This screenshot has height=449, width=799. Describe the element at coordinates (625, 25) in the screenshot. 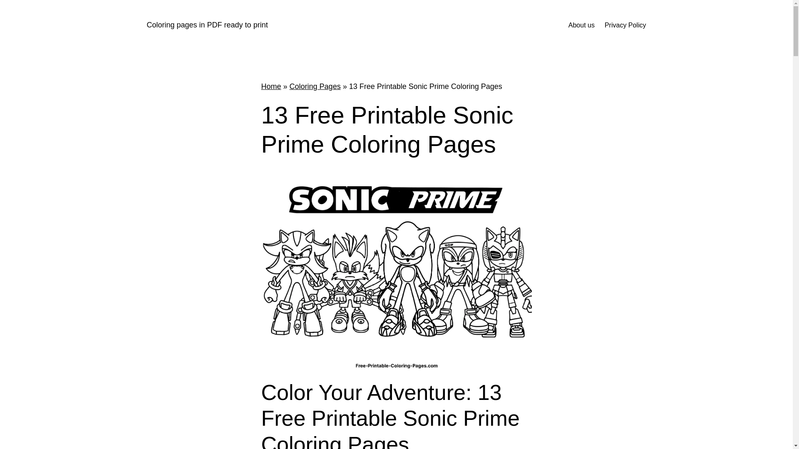

I see `Privacy Policy` at that location.